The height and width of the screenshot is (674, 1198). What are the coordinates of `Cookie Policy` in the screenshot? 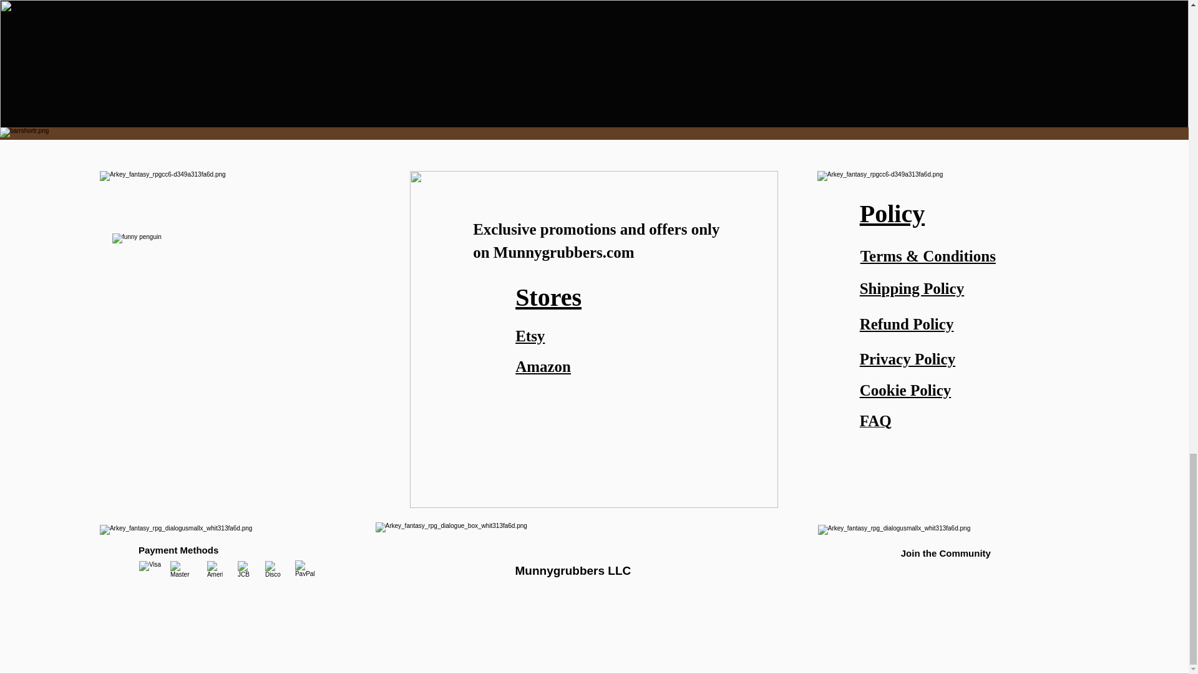 It's located at (905, 390).